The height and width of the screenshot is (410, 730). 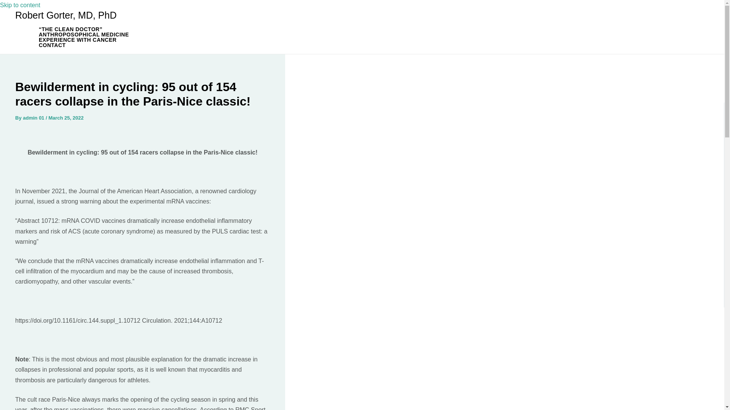 What do you see at coordinates (84, 35) in the screenshot?
I see `ANTHROPOSOPHICAL MEDICINE` at bounding box center [84, 35].